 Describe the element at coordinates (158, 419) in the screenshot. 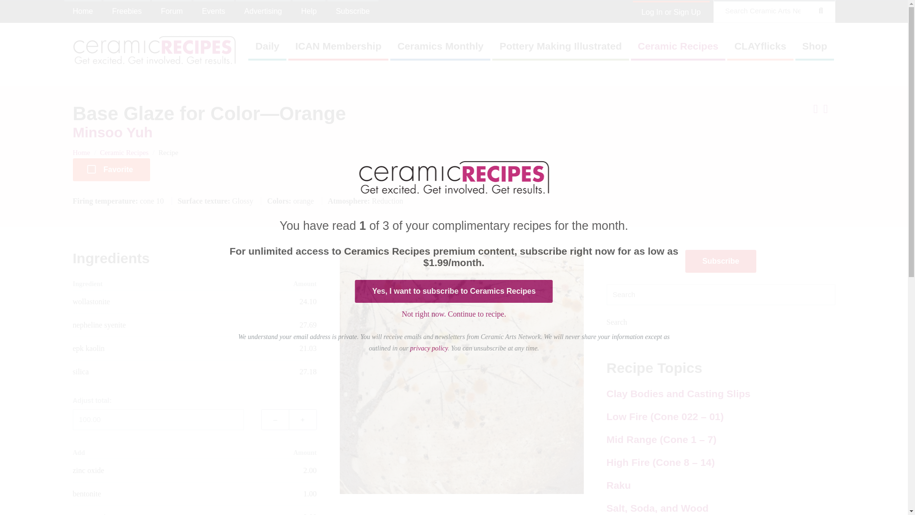

I see `100.00` at that location.